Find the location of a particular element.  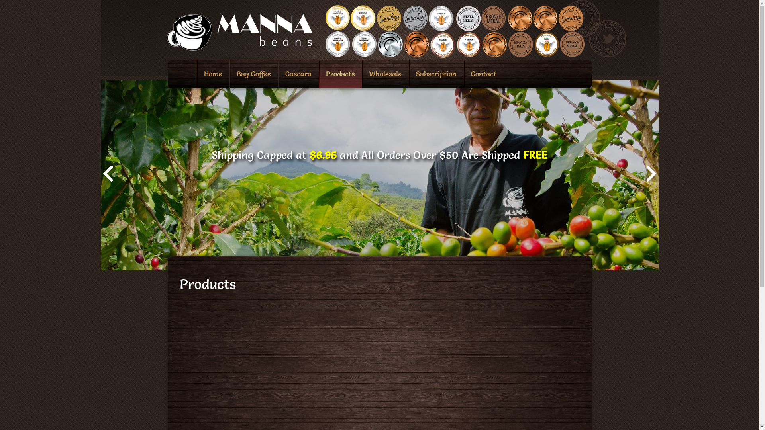

Twitter is located at coordinates (608, 39).